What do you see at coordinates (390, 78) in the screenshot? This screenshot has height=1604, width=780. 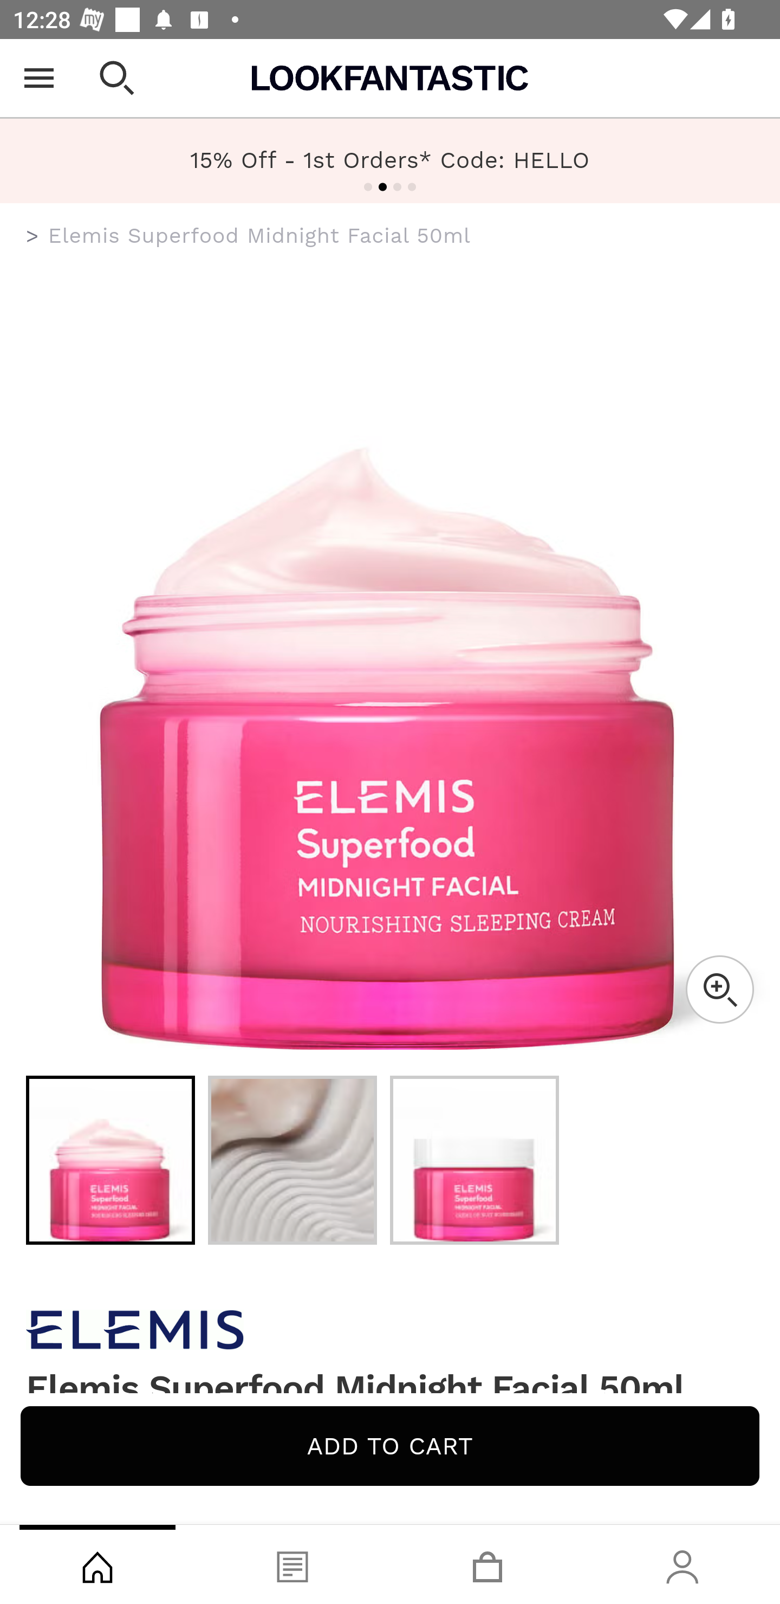 I see `Lookfantastic USA` at bounding box center [390, 78].